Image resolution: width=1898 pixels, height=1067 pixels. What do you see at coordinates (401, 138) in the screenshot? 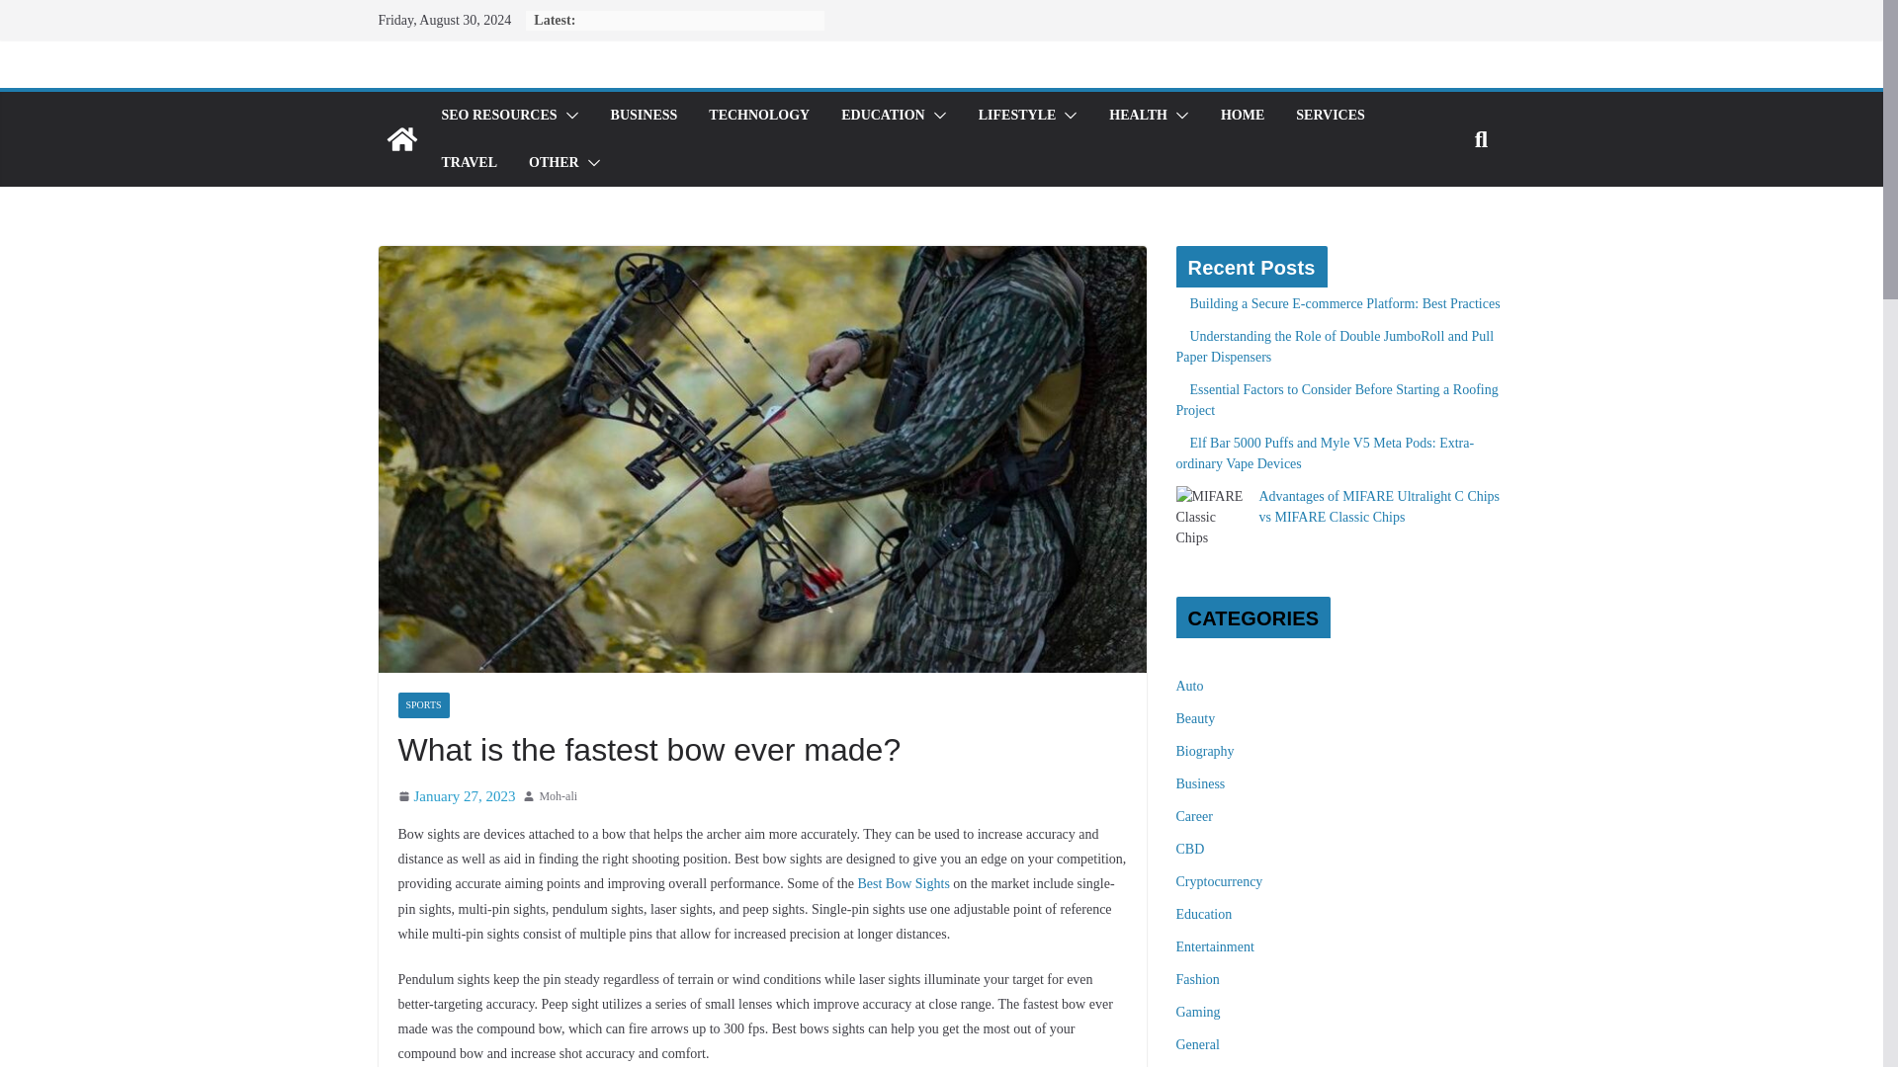
I see `Blogpostusa` at bounding box center [401, 138].